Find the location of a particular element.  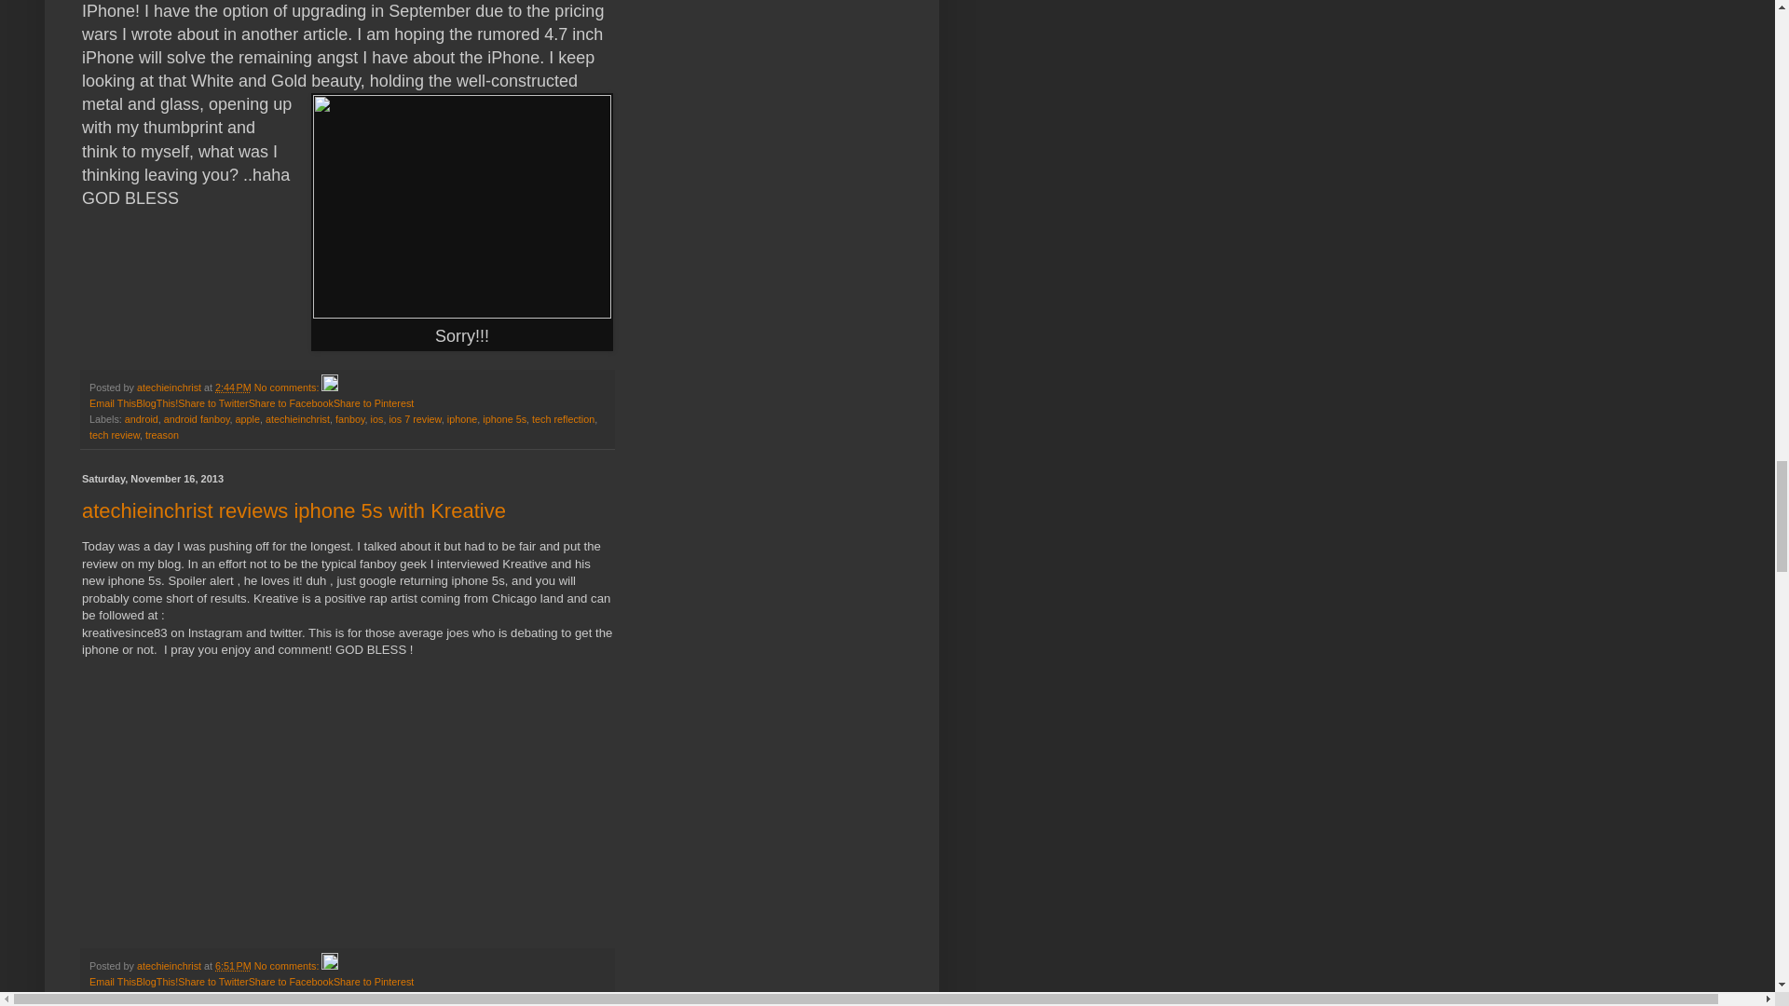

No comments: is located at coordinates (287, 387).